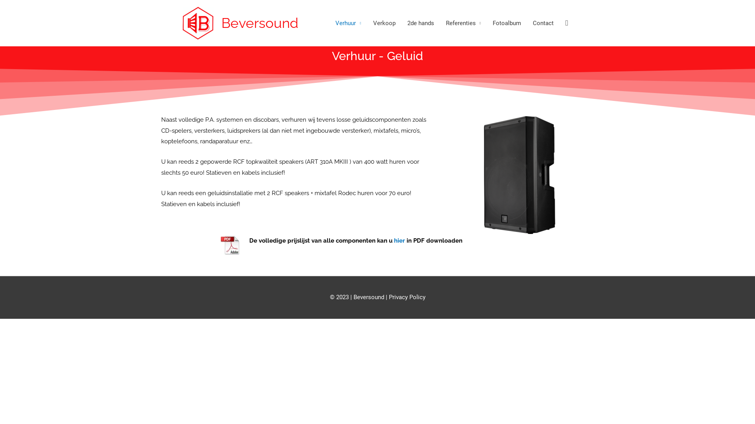 This screenshot has width=755, height=424. I want to click on Verhuur - Geluid, so click(377, 56).